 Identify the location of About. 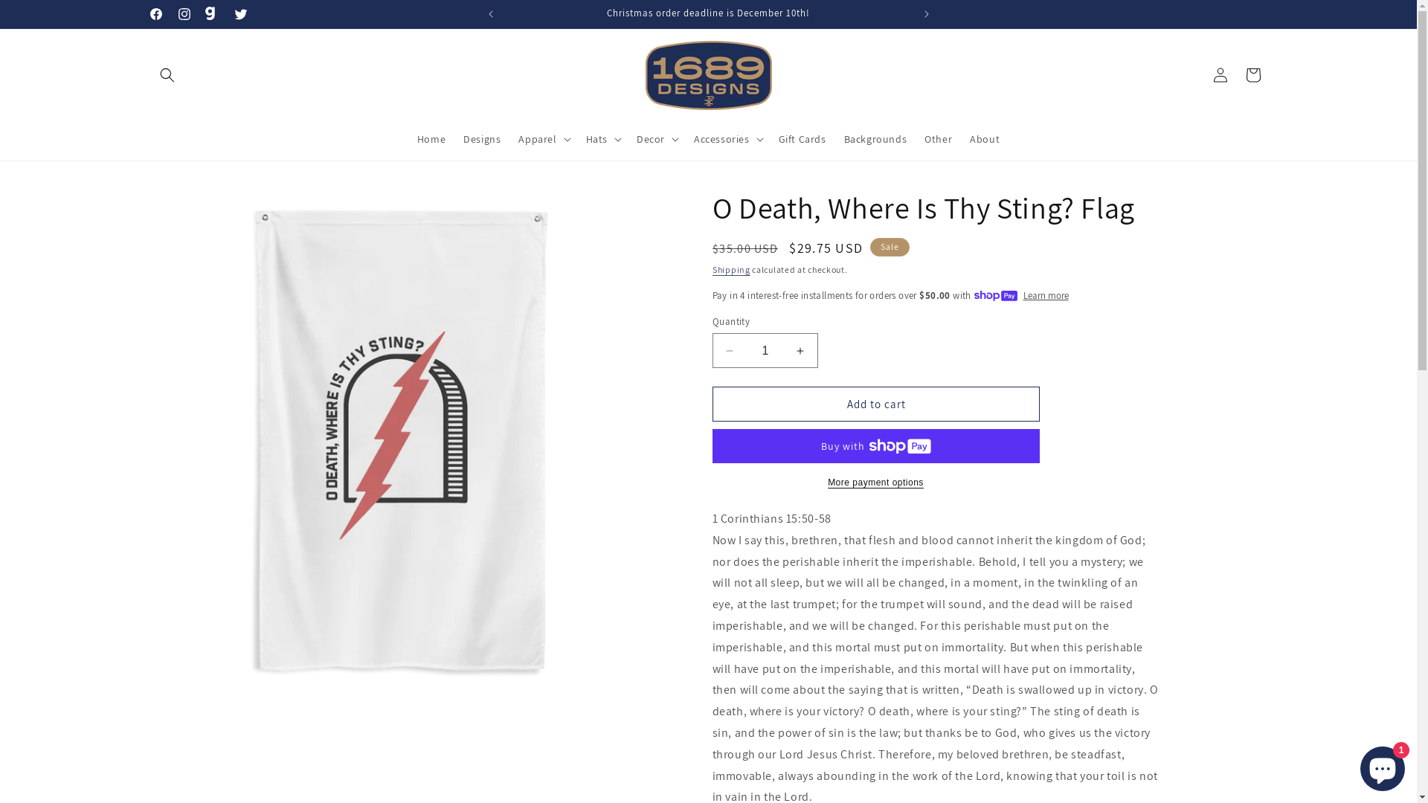
(985, 139).